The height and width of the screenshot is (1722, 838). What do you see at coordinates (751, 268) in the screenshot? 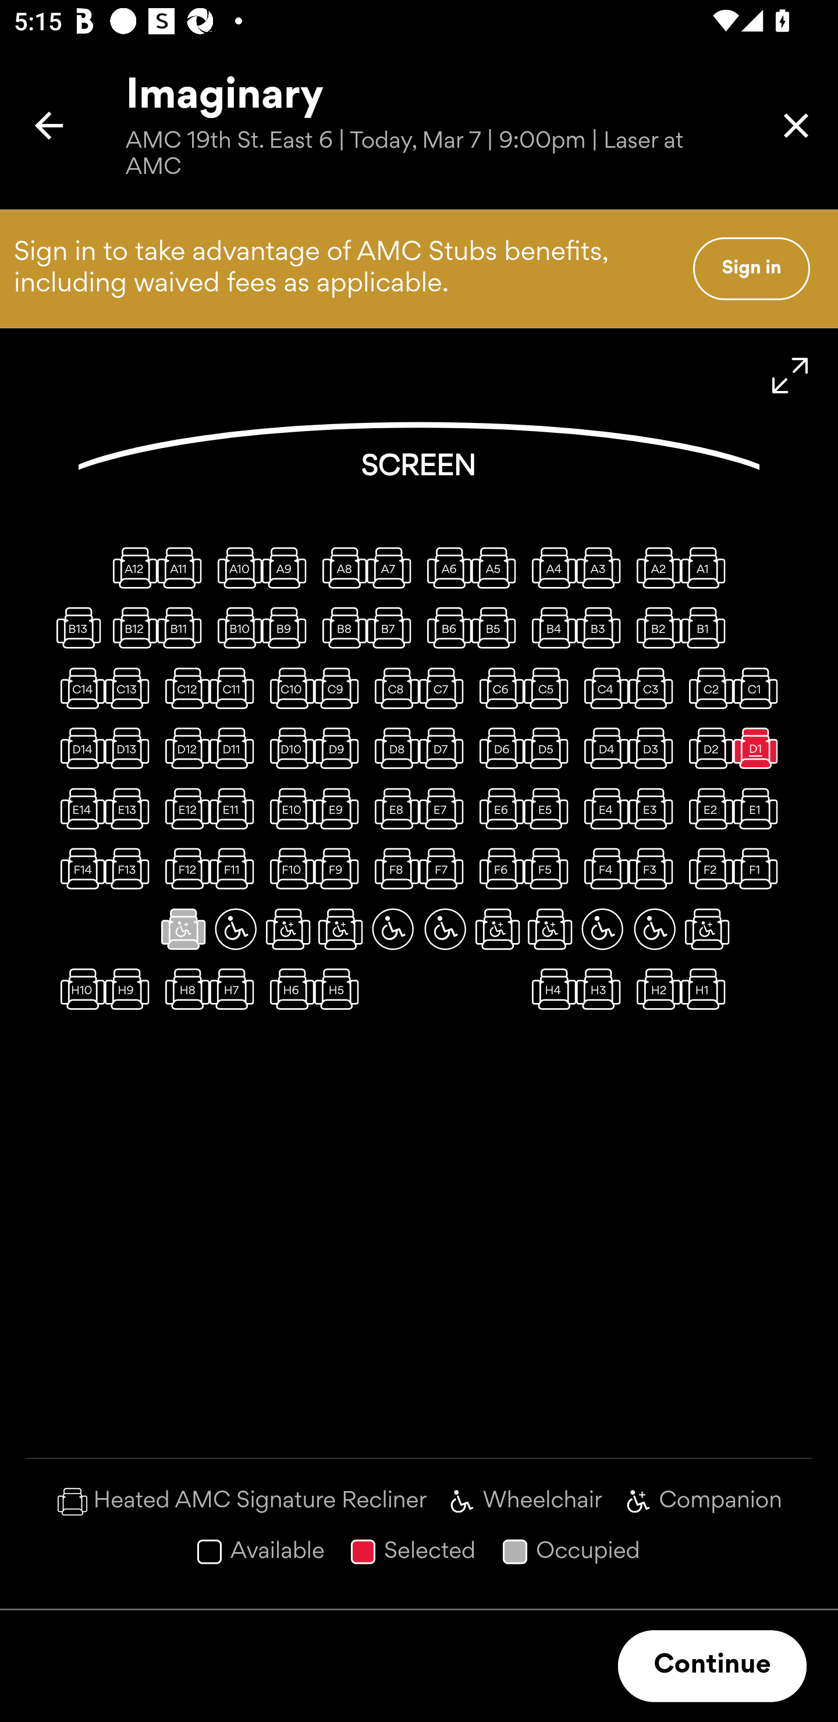
I see `Sign in` at bounding box center [751, 268].